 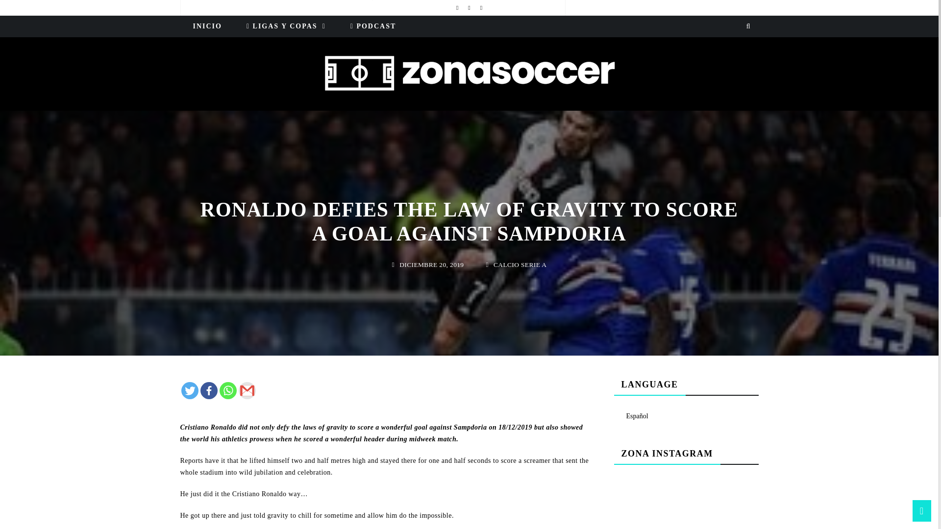 I want to click on Google Gmail, so click(x=246, y=390).